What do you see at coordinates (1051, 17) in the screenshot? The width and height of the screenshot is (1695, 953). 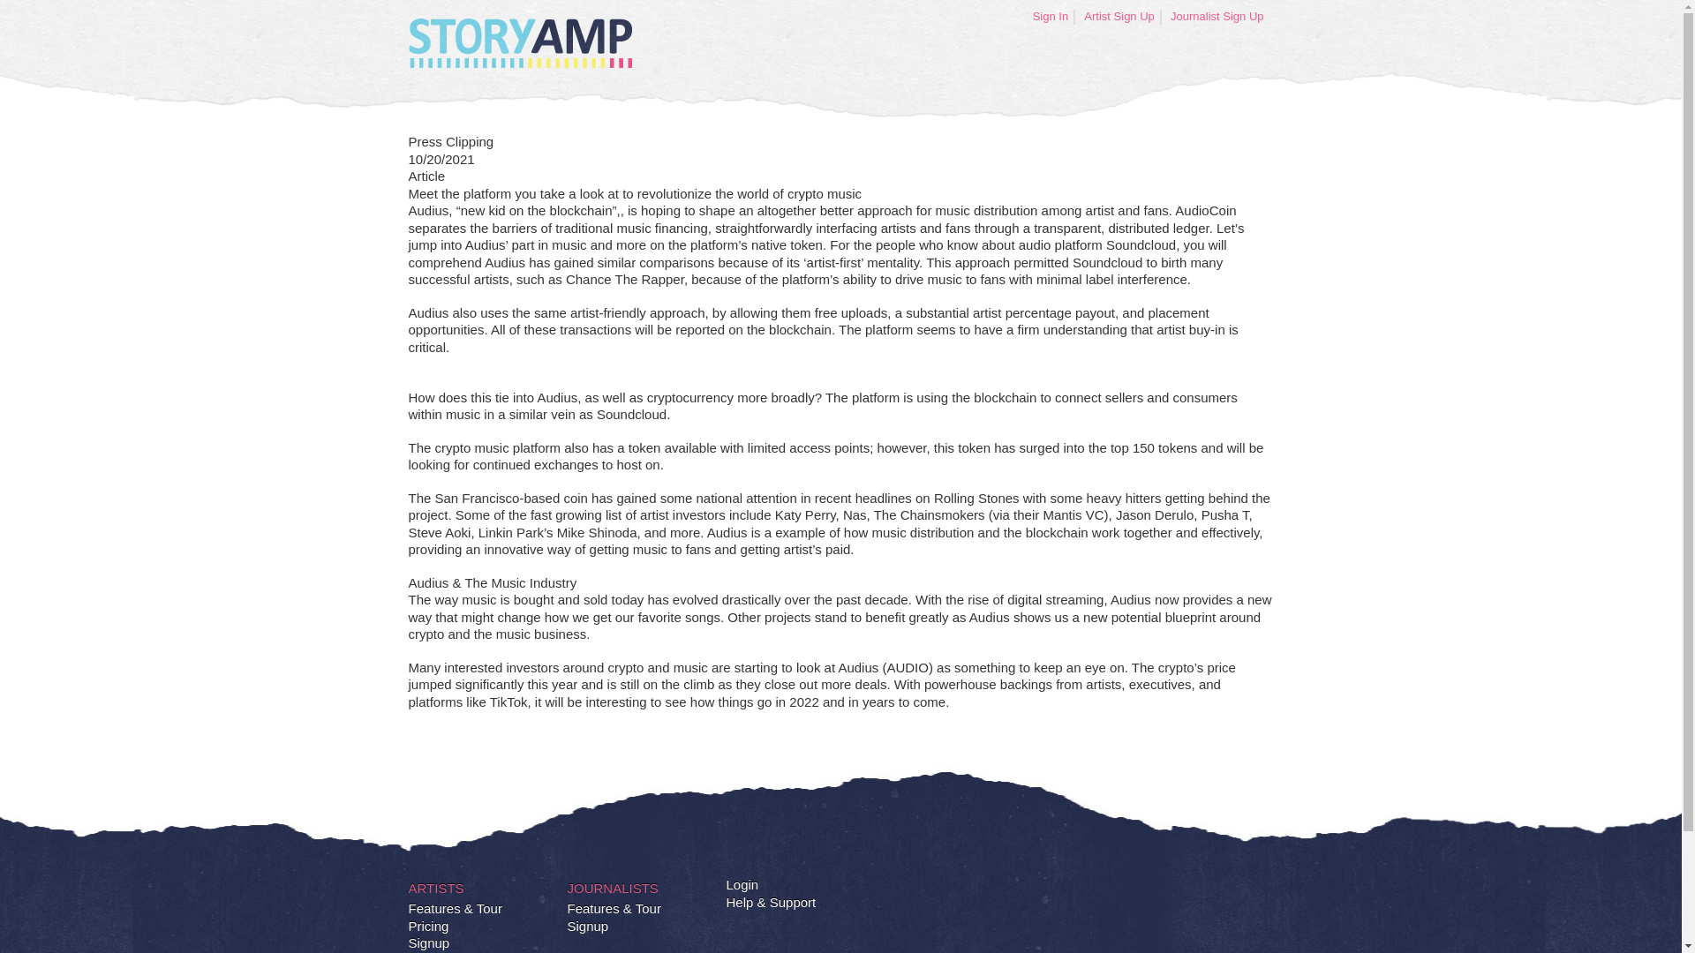 I see `Sign In` at bounding box center [1051, 17].